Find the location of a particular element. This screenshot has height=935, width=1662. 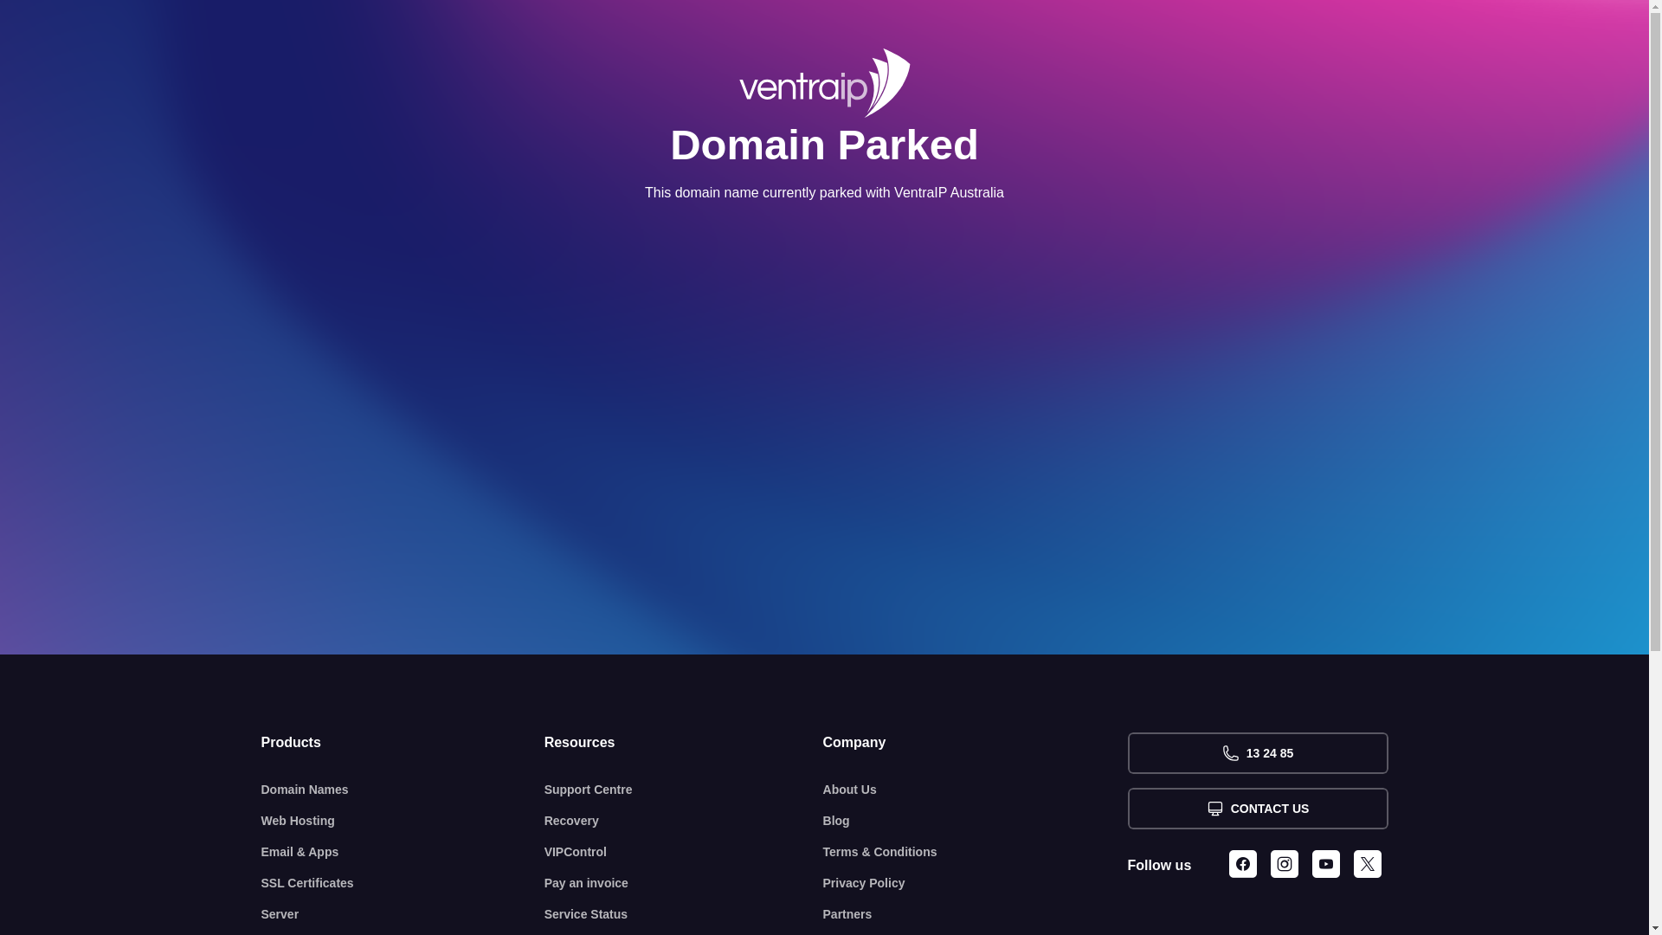

Partners is located at coordinates (976, 914).